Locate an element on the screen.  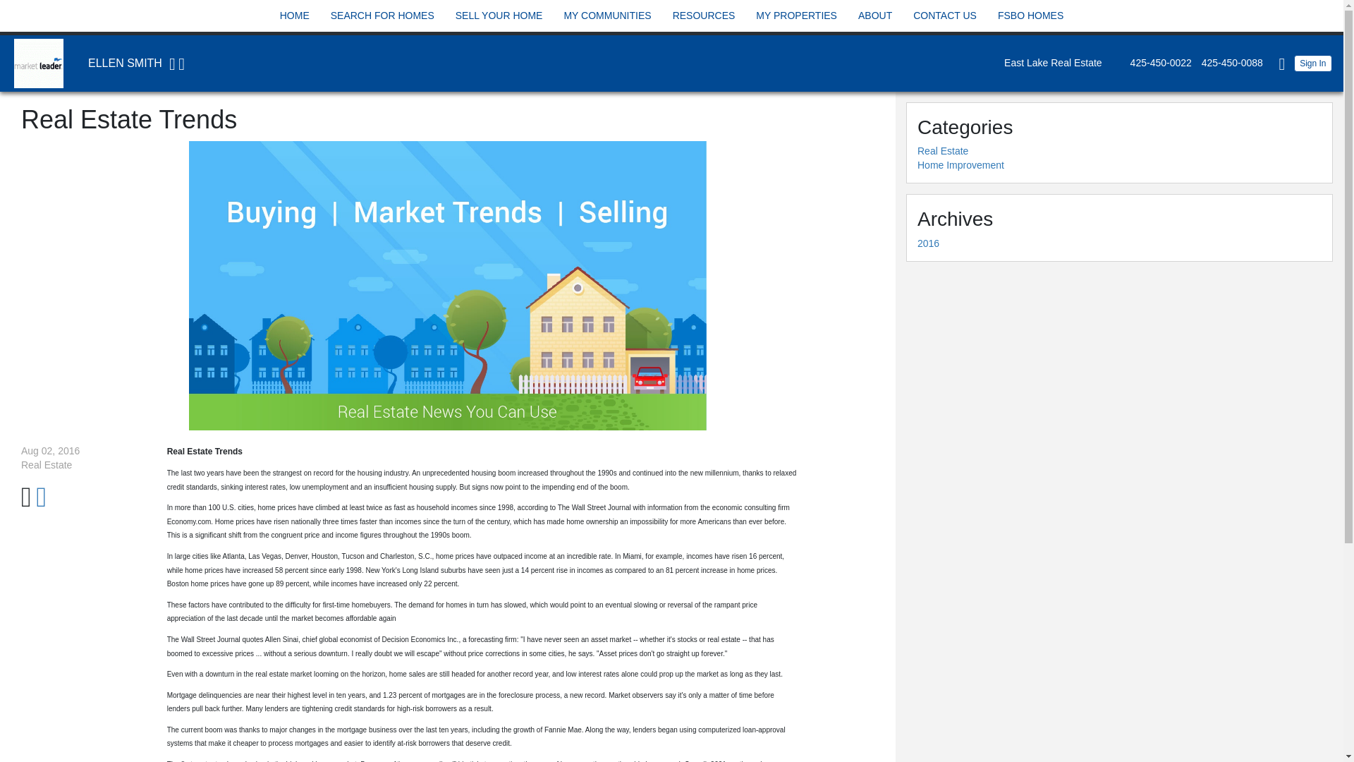
425-450-0022 is located at coordinates (1157, 63).